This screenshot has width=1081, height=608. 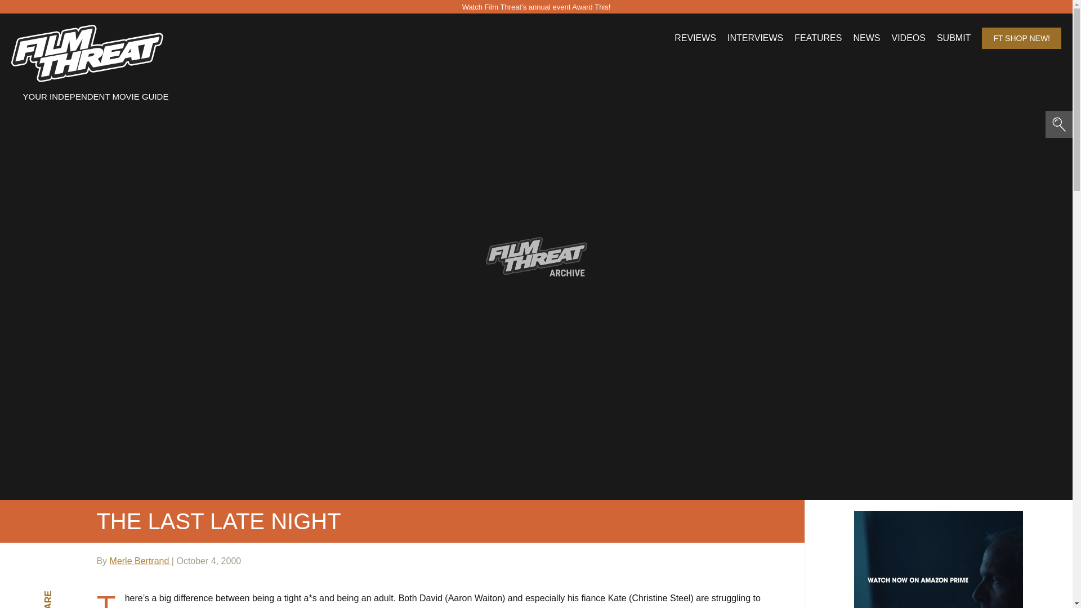 I want to click on FEATURES, so click(x=818, y=38).